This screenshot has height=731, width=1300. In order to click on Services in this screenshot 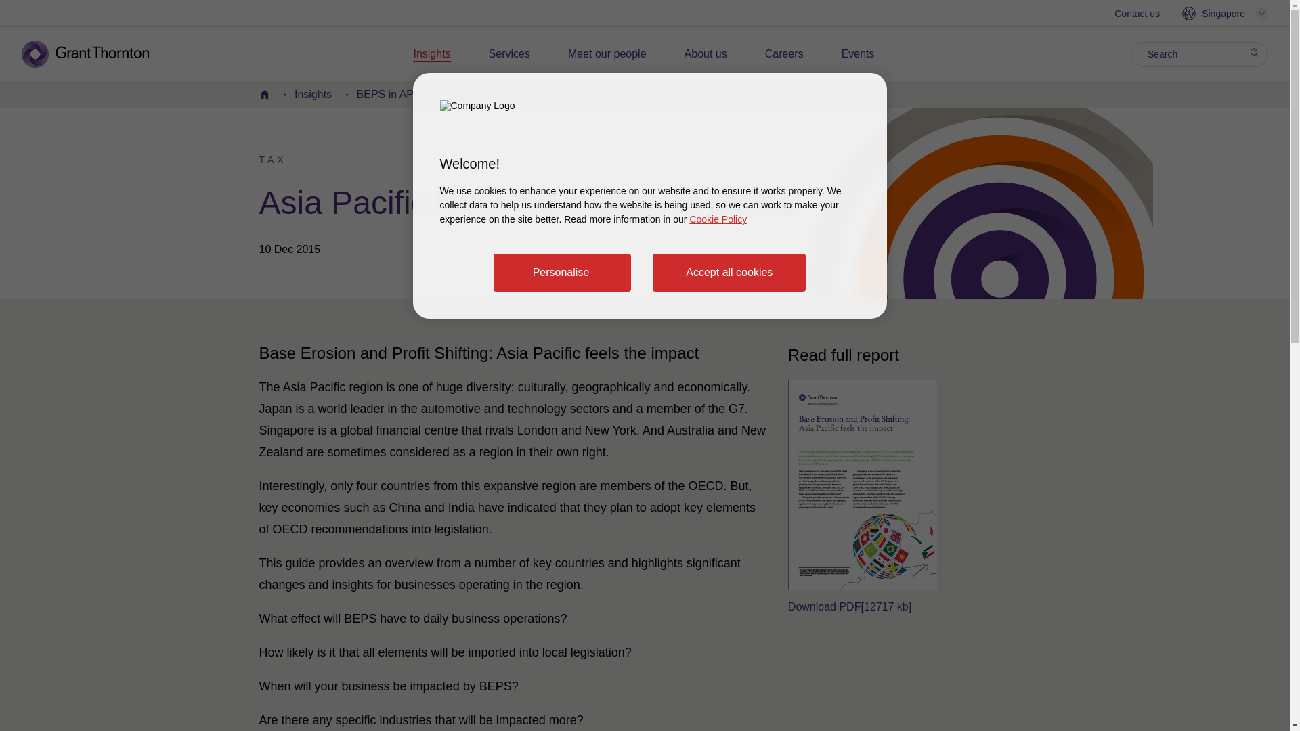, I will do `click(509, 54)`.